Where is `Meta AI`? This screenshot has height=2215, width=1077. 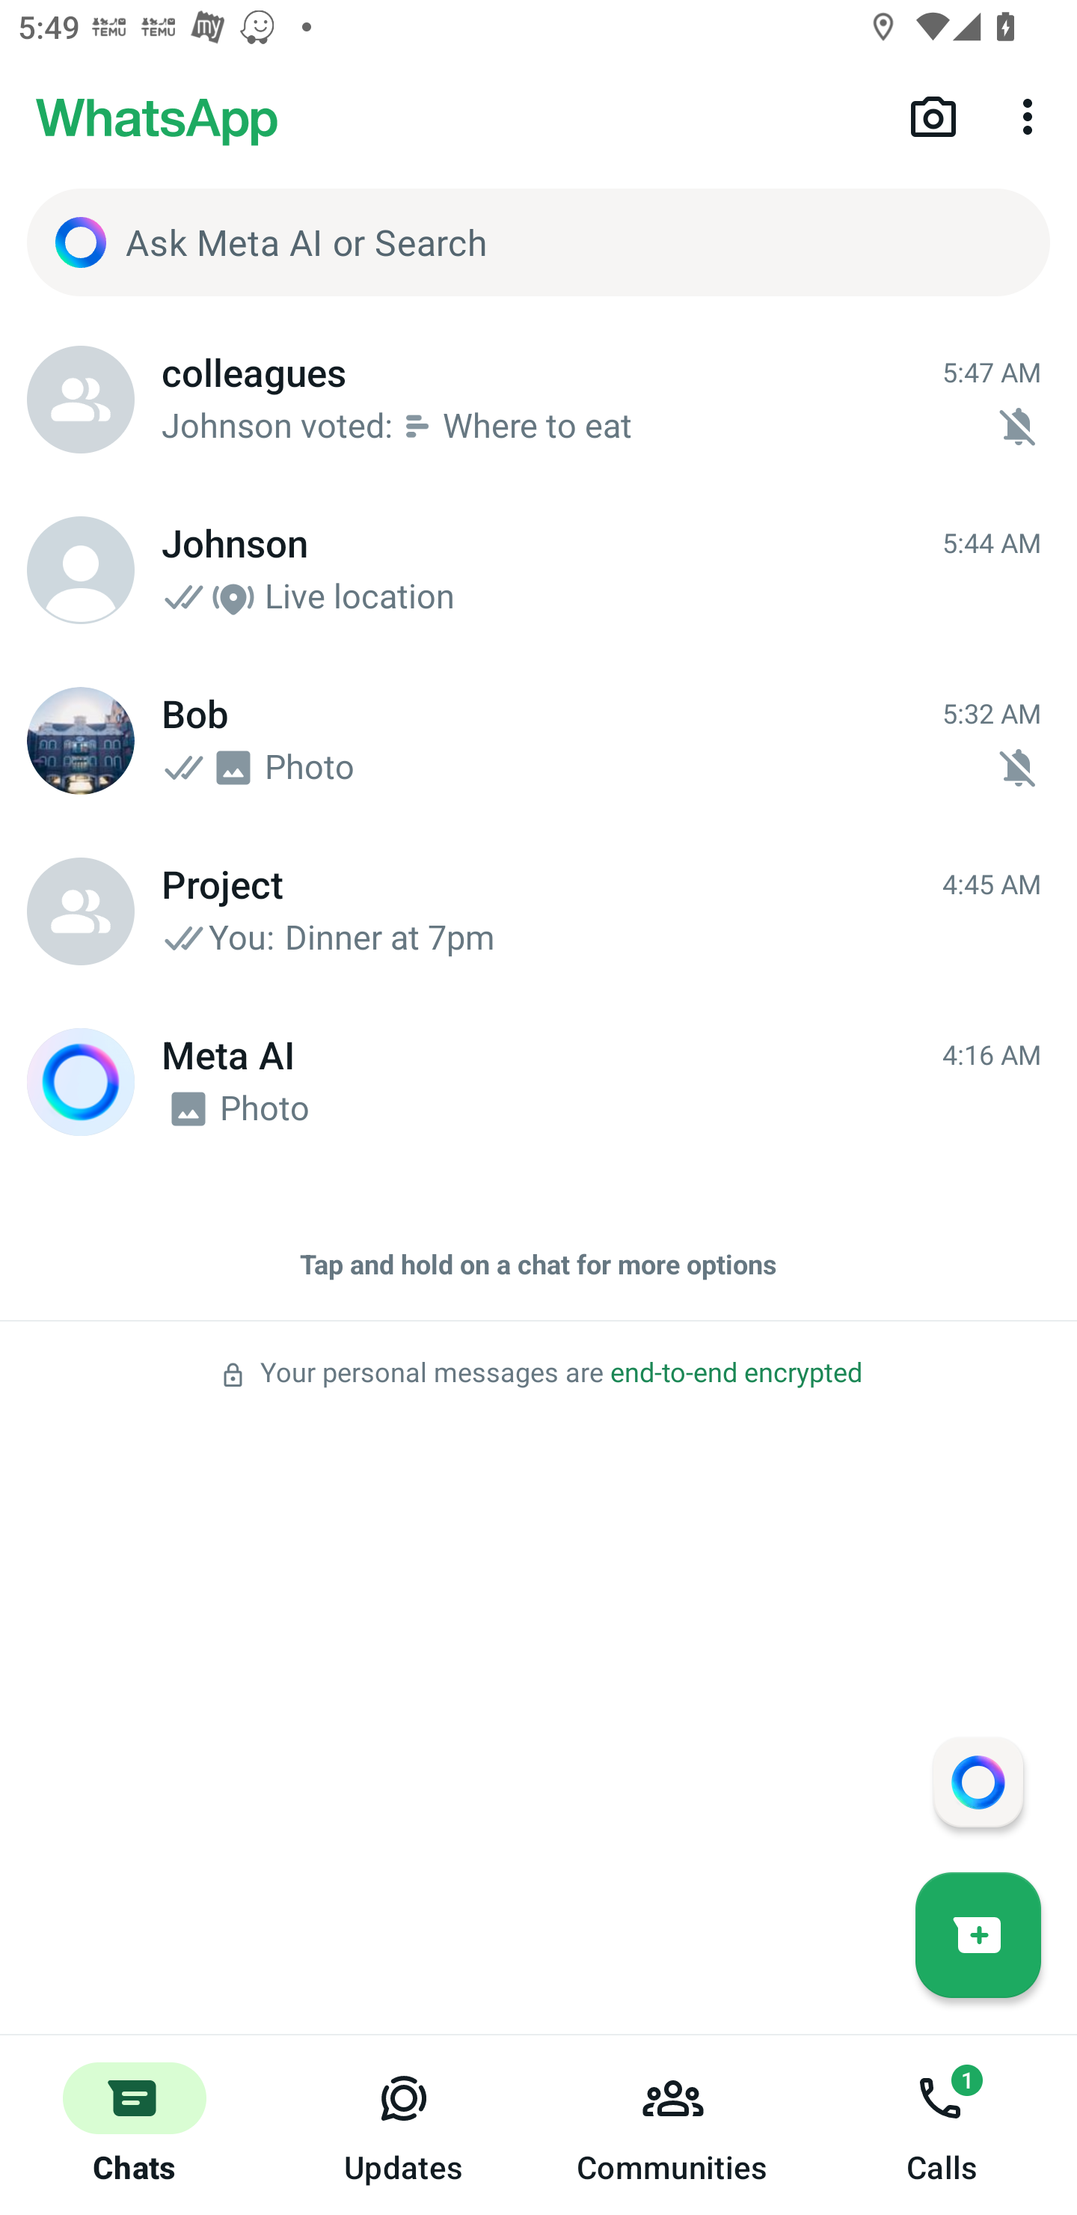 Meta AI is located at coordinates (81, 1082).